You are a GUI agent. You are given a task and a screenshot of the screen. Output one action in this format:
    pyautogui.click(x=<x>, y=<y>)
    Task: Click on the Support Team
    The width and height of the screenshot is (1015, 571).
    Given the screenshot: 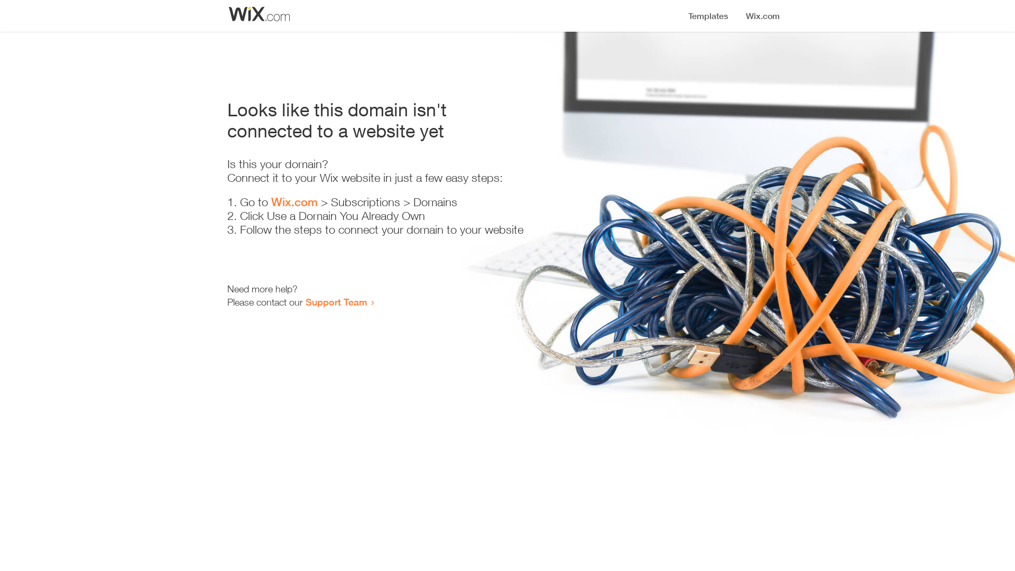 What is the action you would take?
    pyautogui.click(x=336, y=302)
    